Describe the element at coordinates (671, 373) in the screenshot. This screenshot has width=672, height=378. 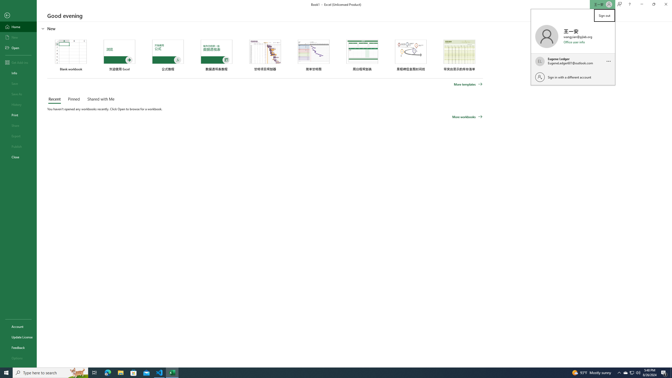
I see `Show desktop` at that location.